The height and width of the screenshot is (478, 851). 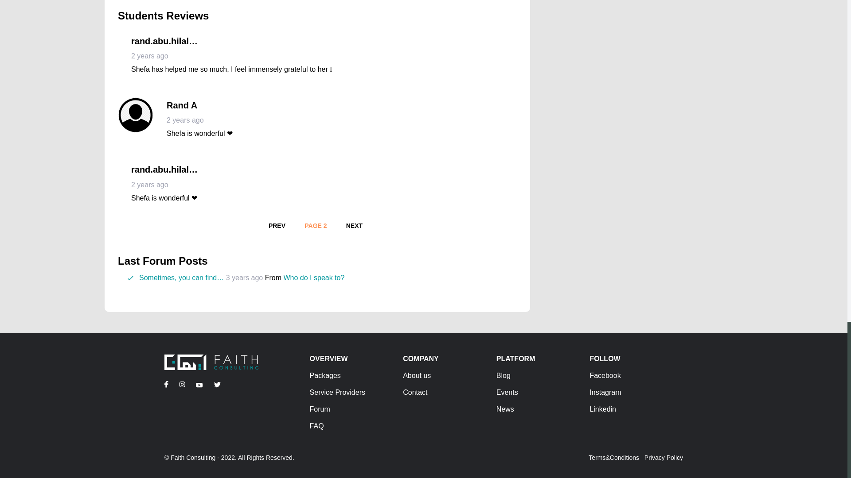 I want to click on Youtube, so click(x=199, y=384).